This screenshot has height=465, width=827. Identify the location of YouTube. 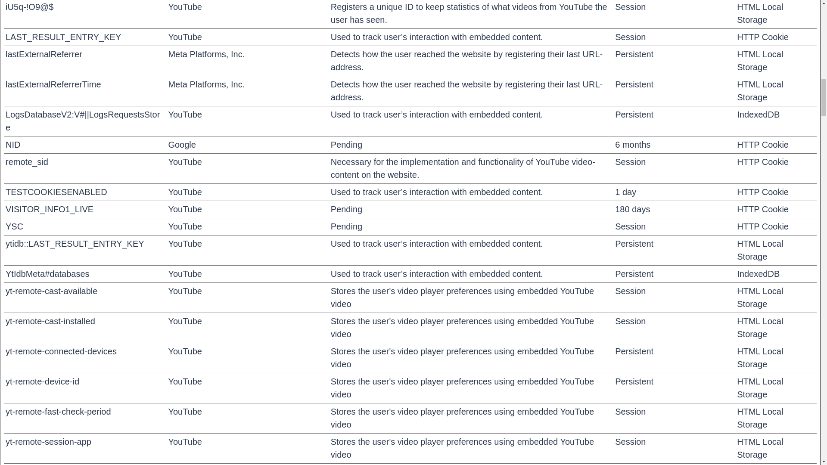
(184, 351).